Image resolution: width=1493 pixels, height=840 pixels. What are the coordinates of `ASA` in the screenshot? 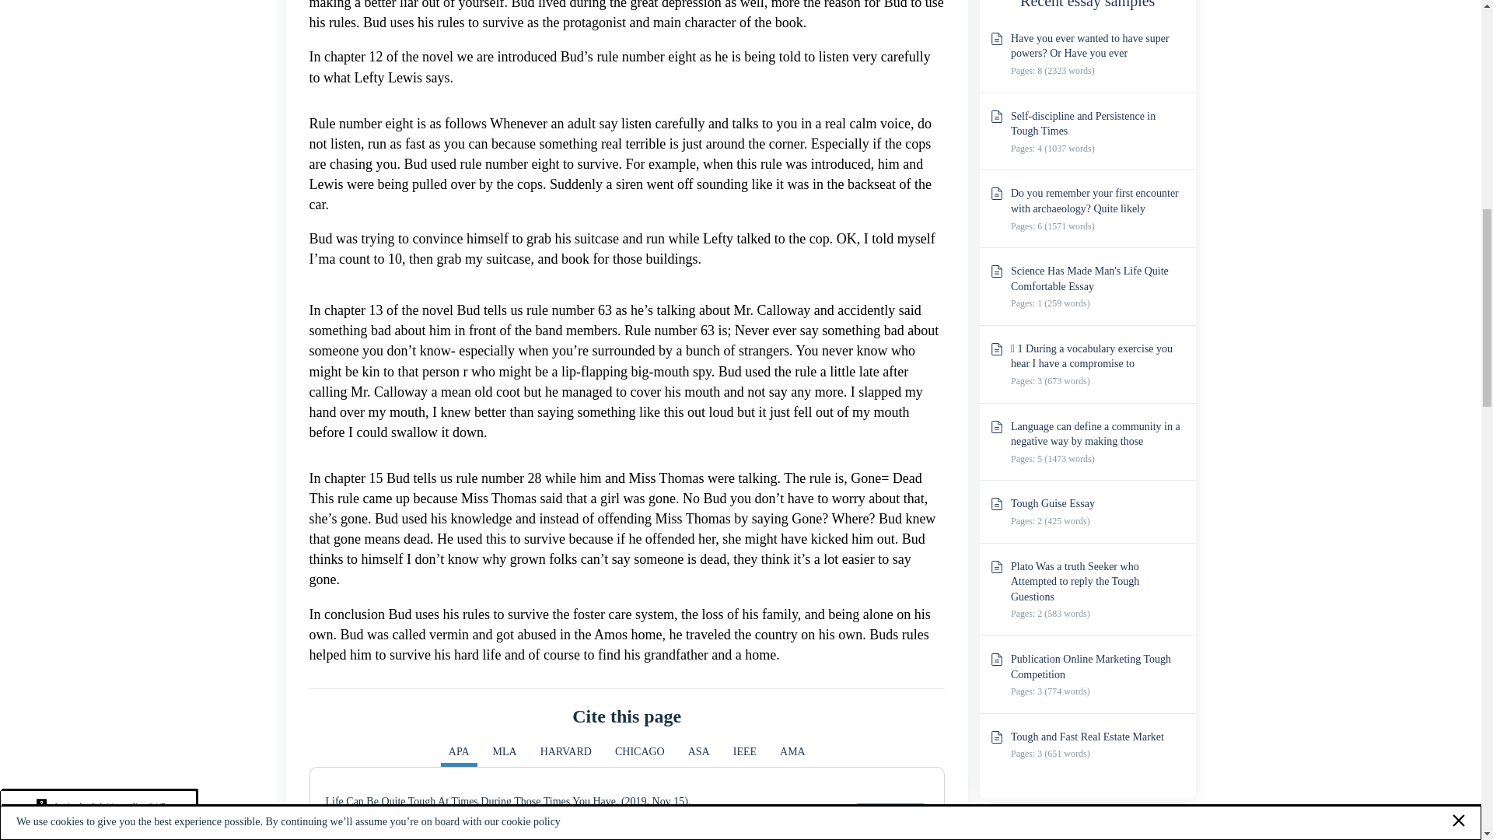 It's located at (699, 755).